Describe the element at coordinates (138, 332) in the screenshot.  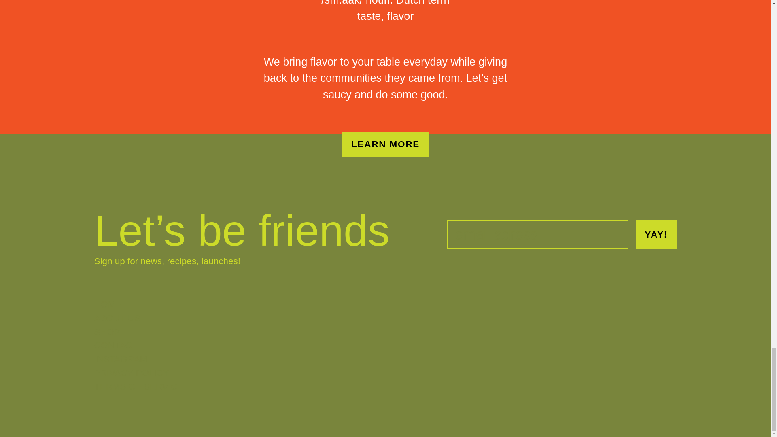
I see `SHOP` at that location.